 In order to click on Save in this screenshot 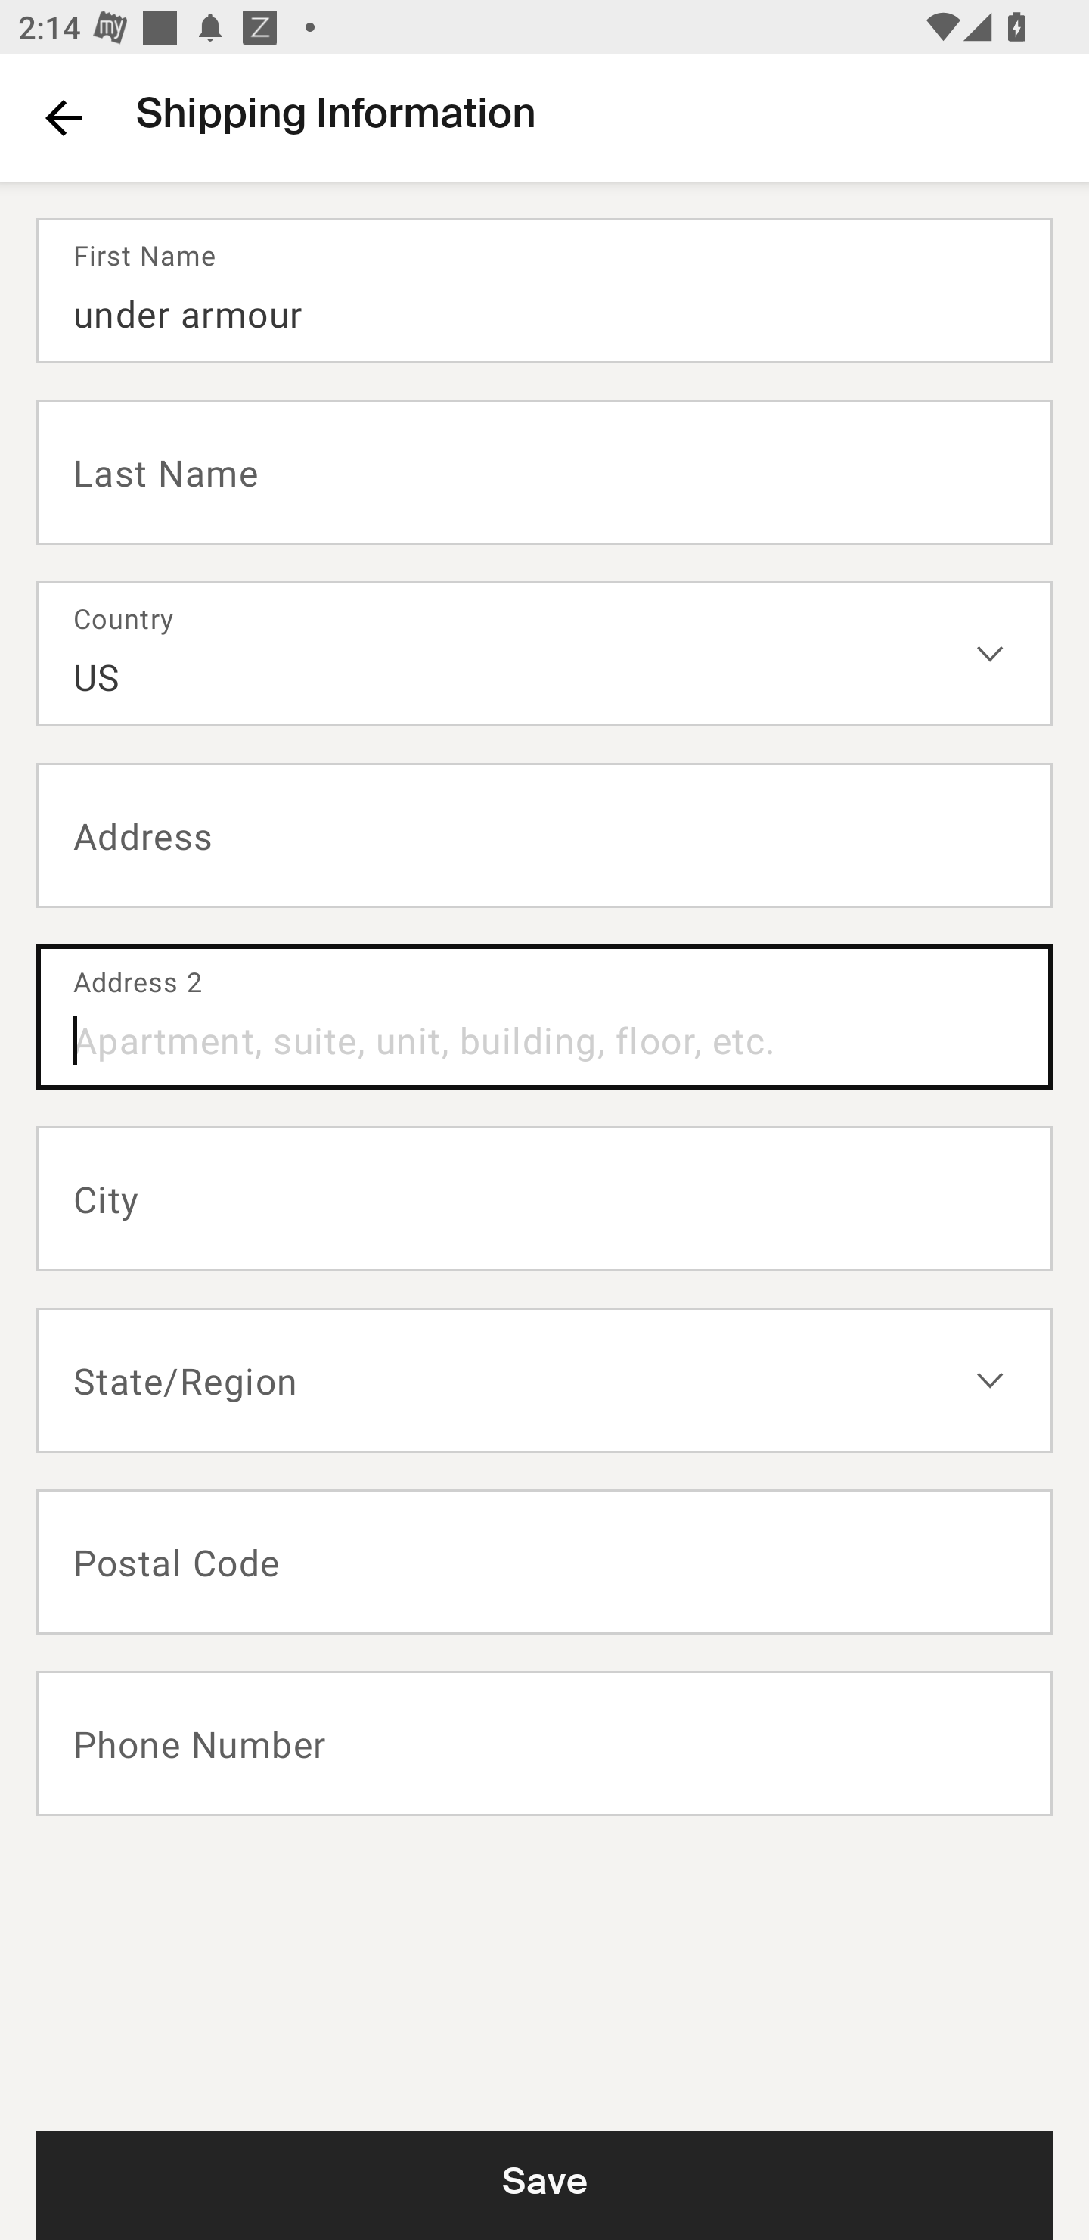, I will do `click(544, 2185)`.